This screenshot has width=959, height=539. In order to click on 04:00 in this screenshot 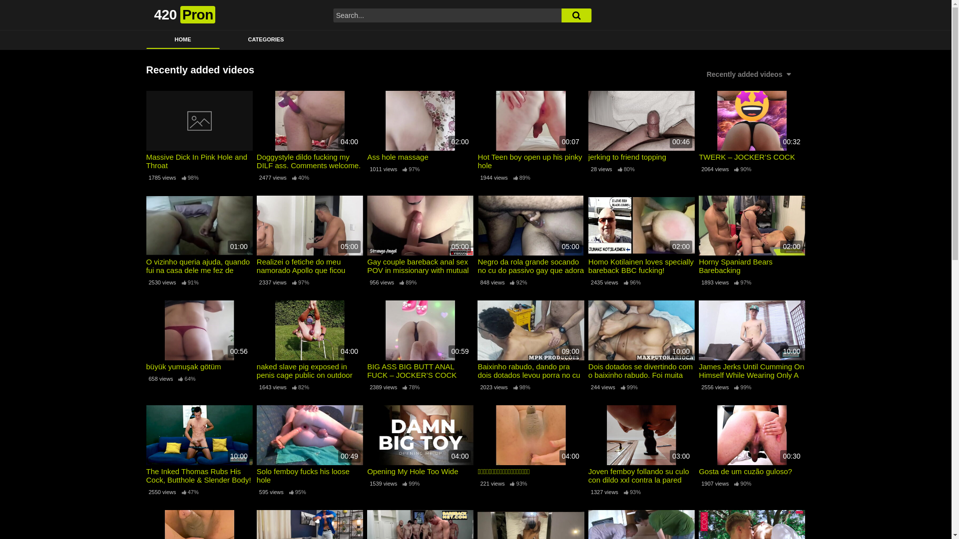, I will do `click(310, 121)`.